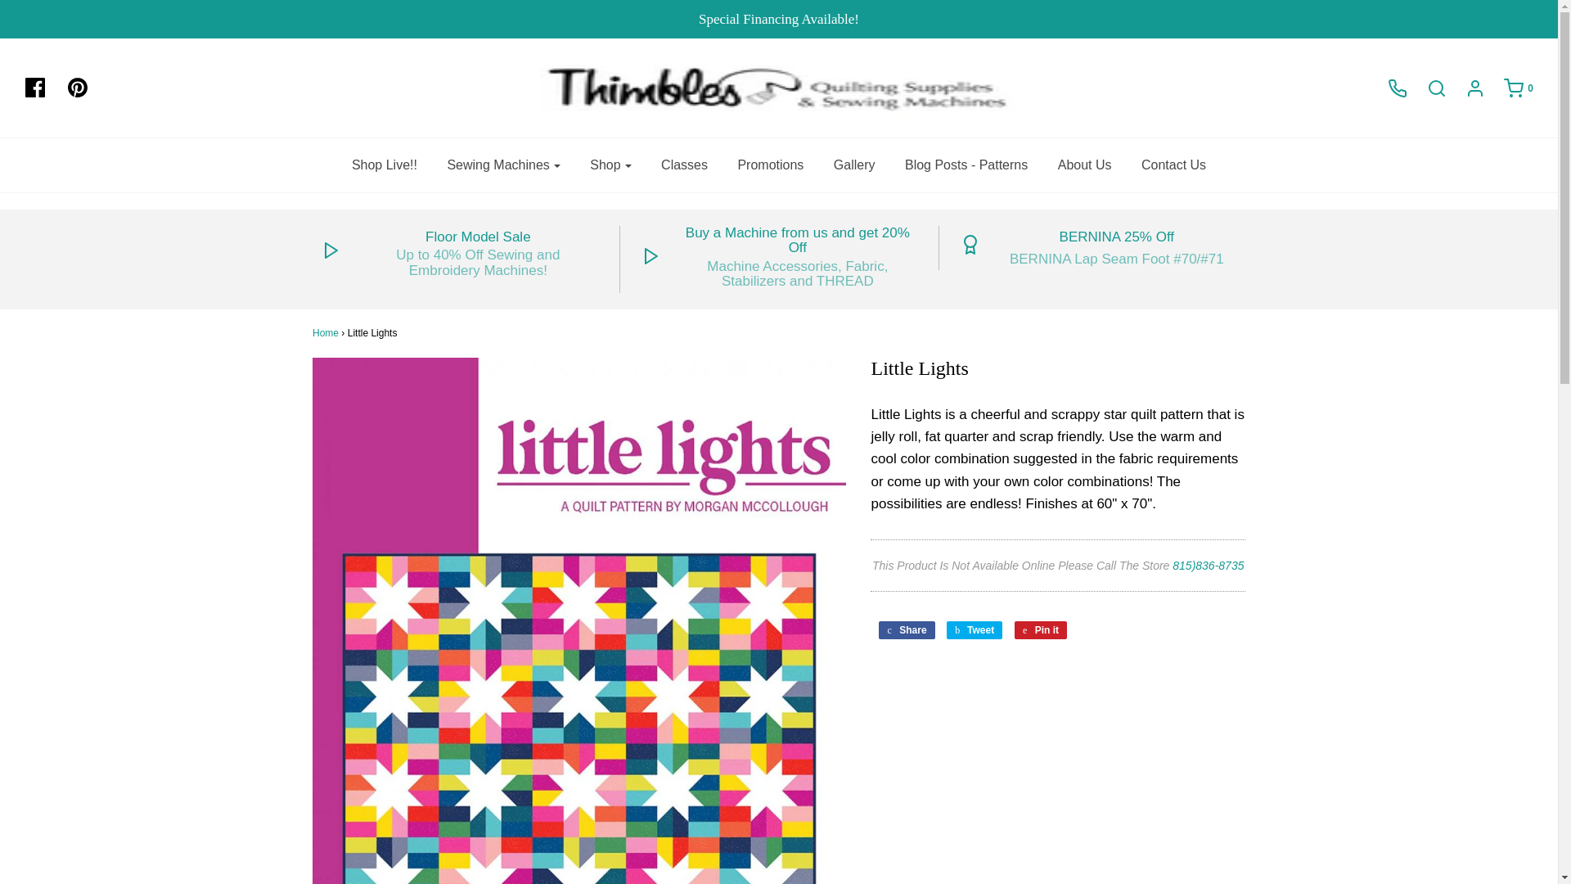  Describe the element at coordinates (478, 237) in the screenshot. I see `Floor Model Sale` at that location.